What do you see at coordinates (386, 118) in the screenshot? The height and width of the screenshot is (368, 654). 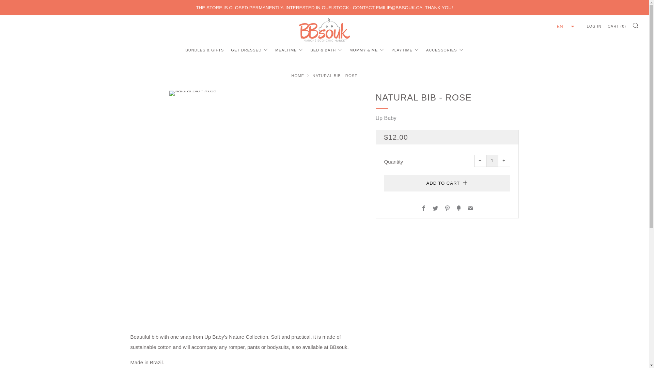 I see `Up Baby` at bounding box center [386, 118].